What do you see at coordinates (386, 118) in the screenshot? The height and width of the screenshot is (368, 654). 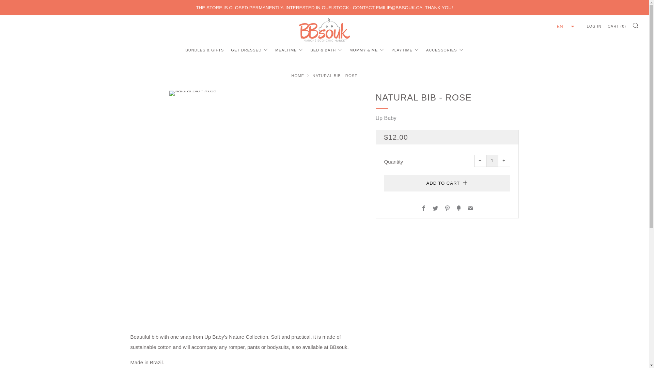 I see `Up Baby` at bounding box center [386, 118].